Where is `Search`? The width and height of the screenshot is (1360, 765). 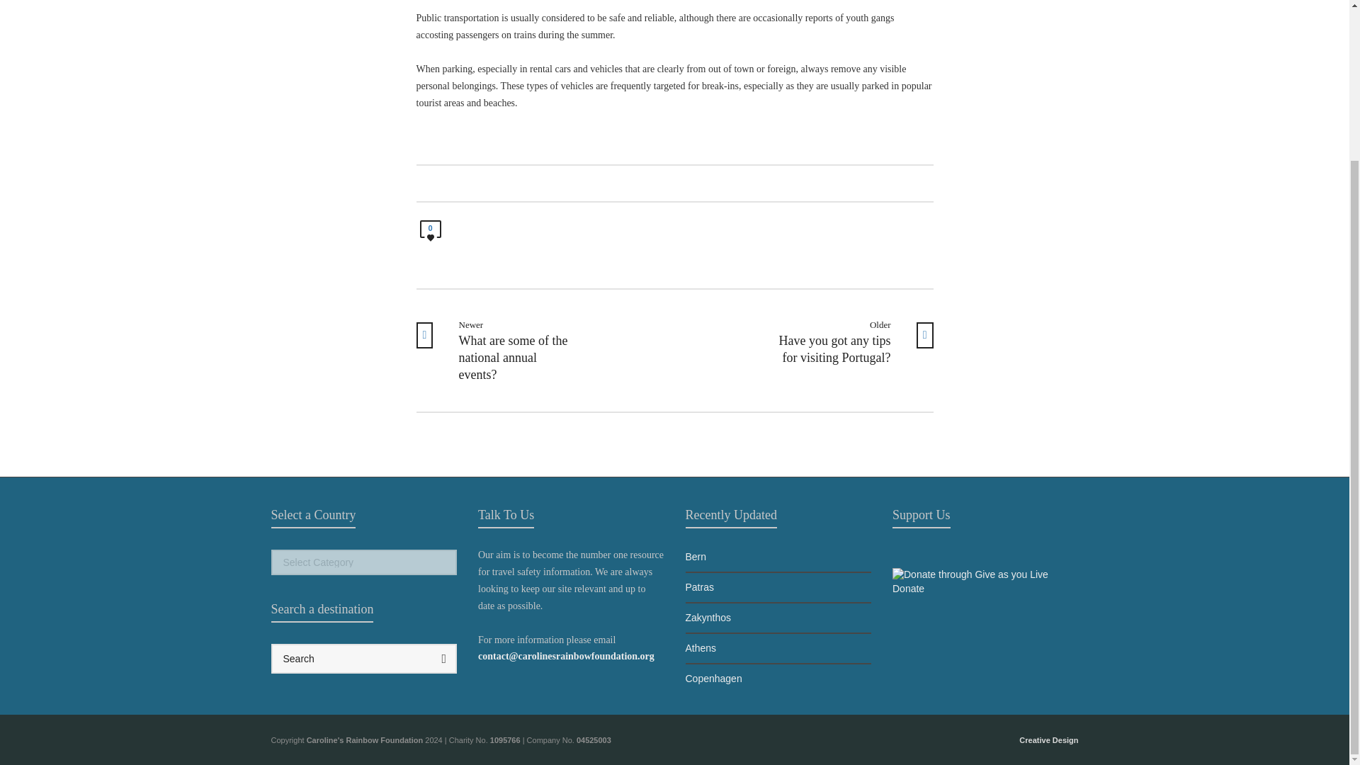 Search is located at coordinates (502, 351).